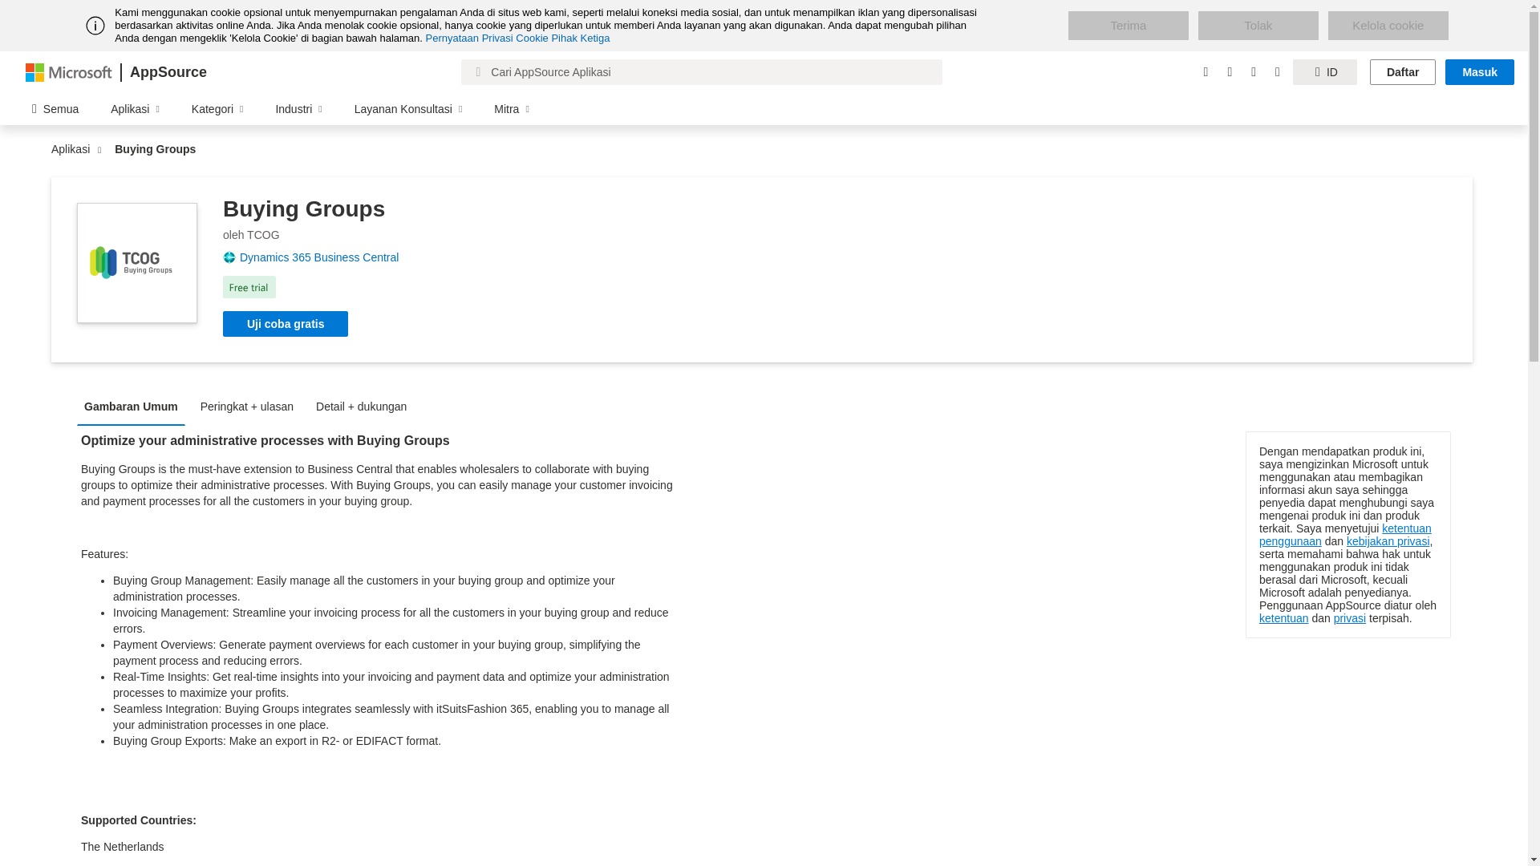  What do you see at coordinates (286, 324) in the screenshot?
I see `Uji coba gratis` at bounding box center [286, 324].